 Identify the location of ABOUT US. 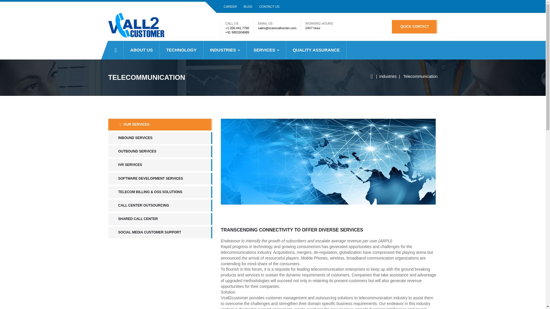
(142, 50).